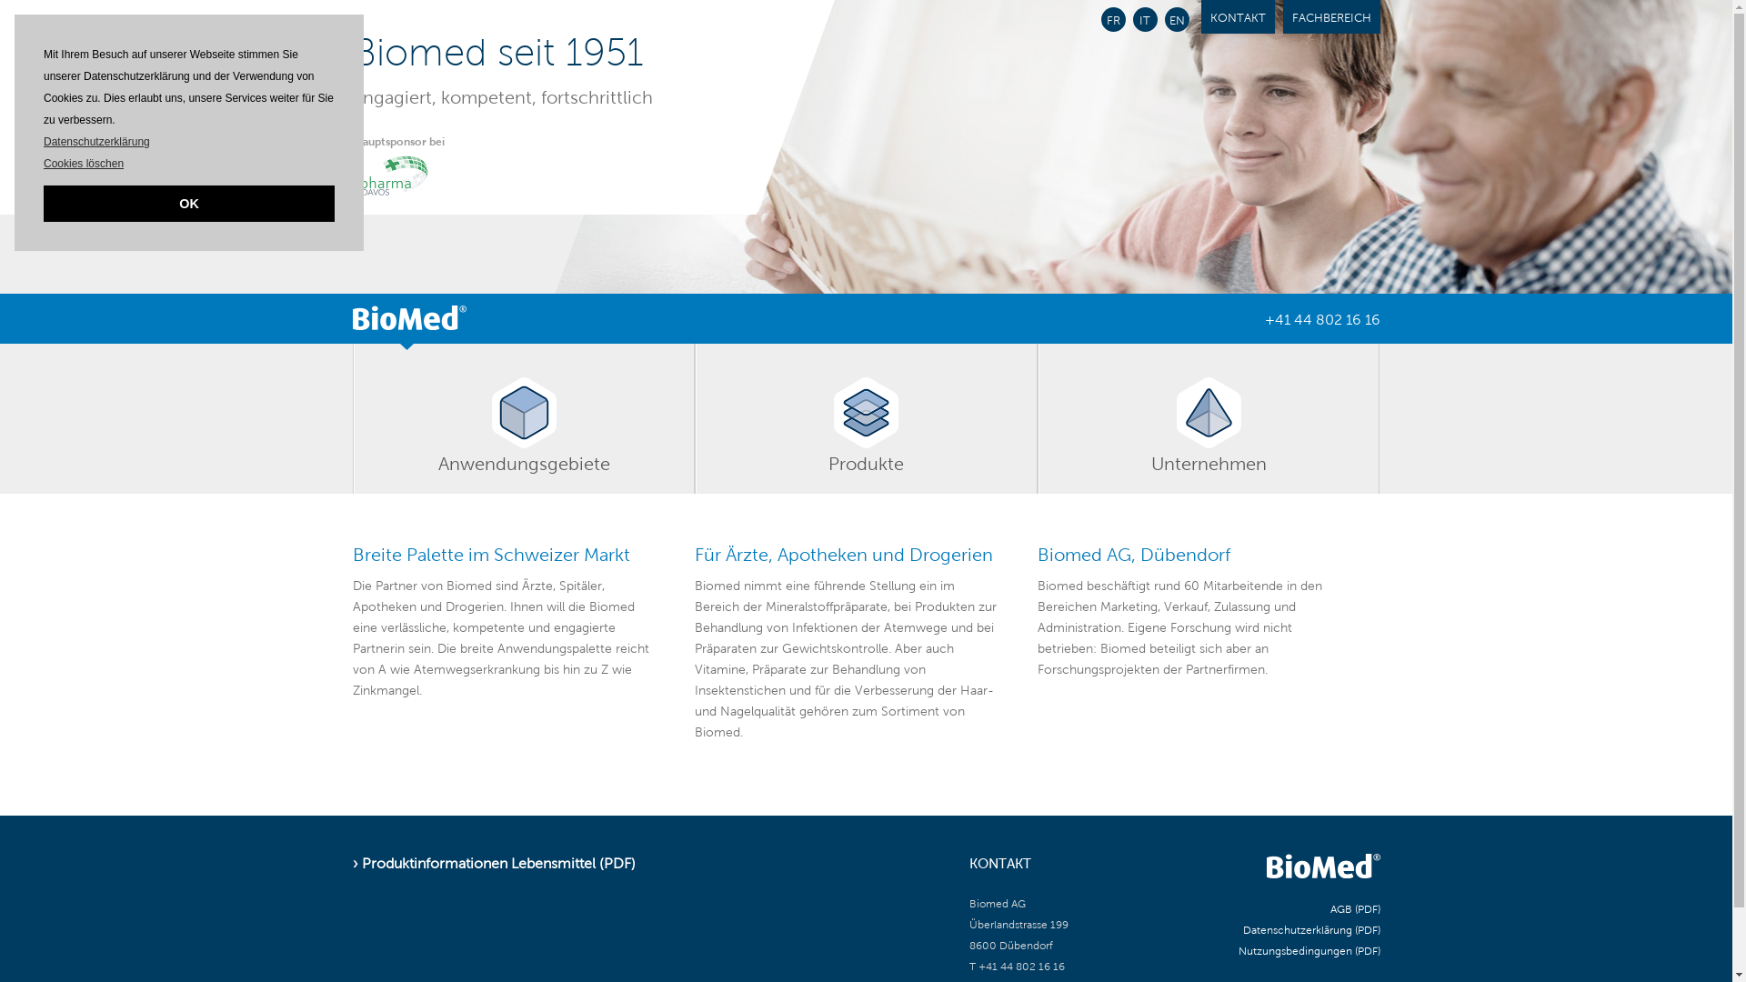 This screenshot has width=1746, height=982. I want to click on Unternehmen, so click(1209, 418).